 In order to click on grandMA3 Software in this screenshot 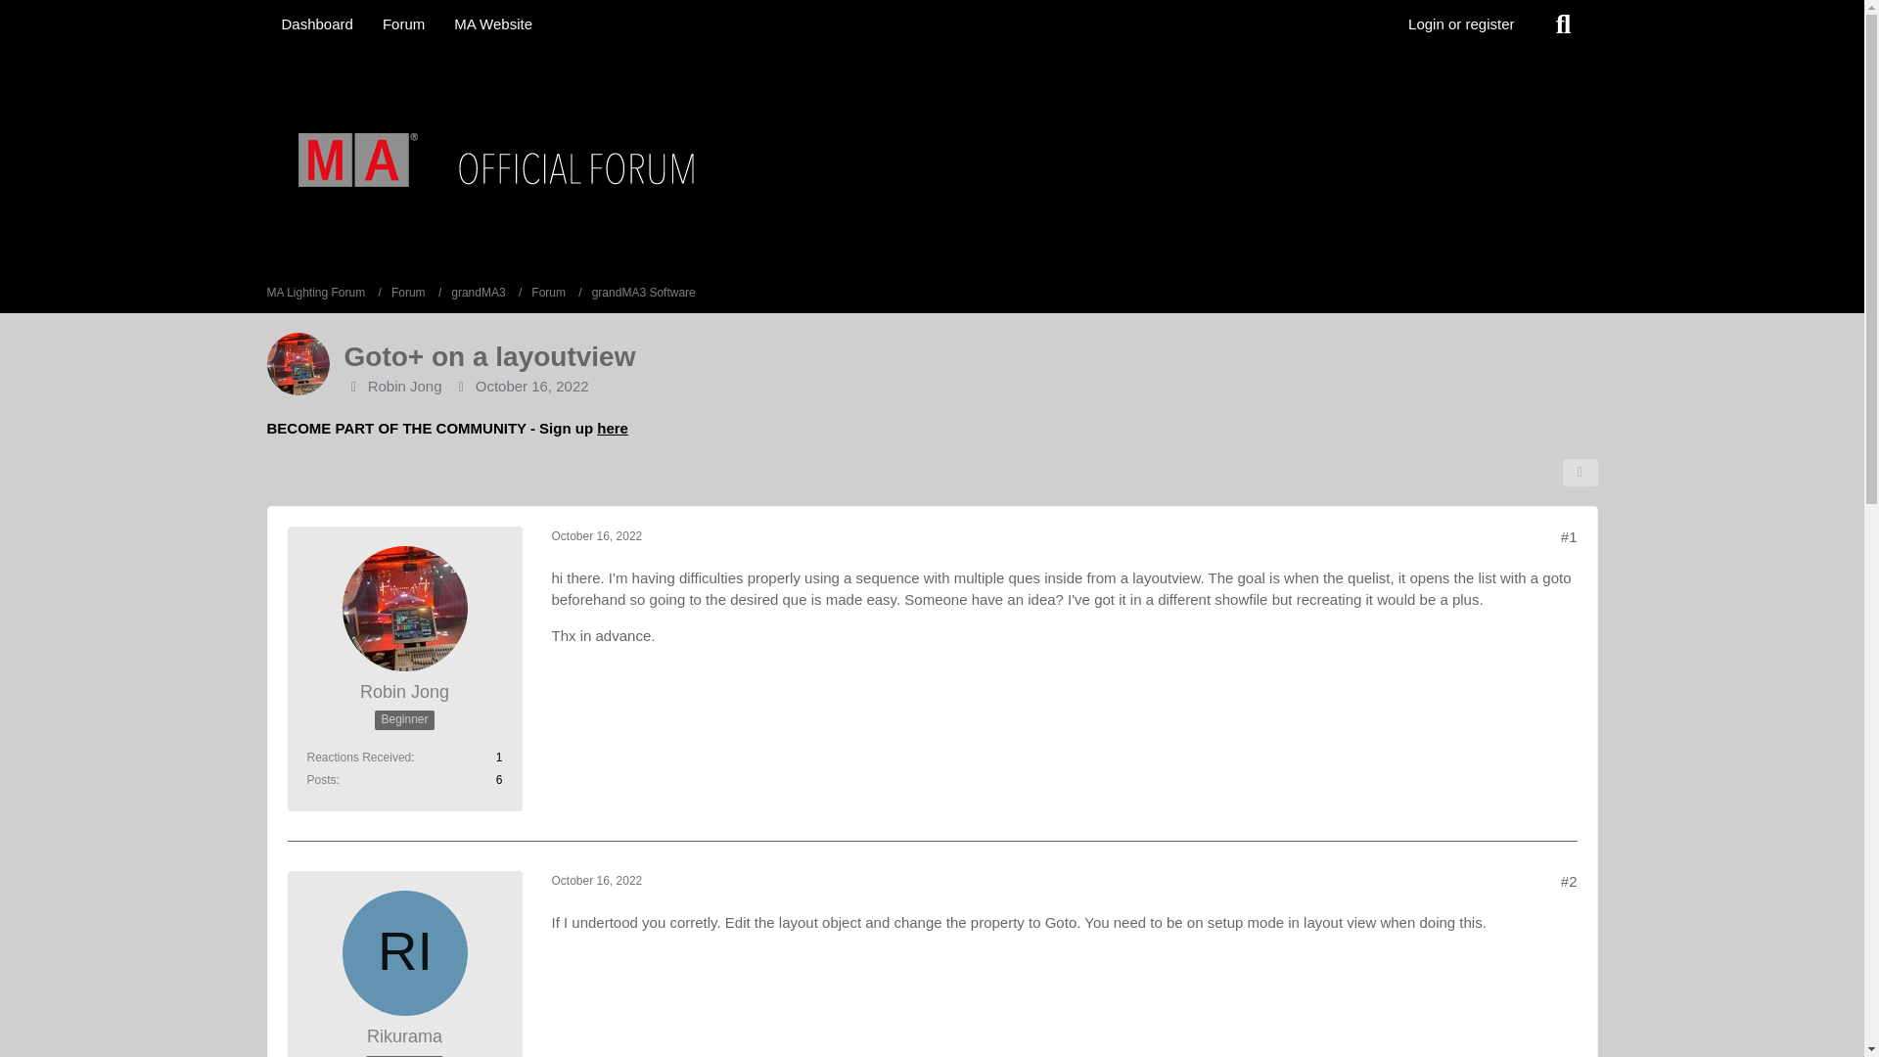, I will do `click(643, 293)`.